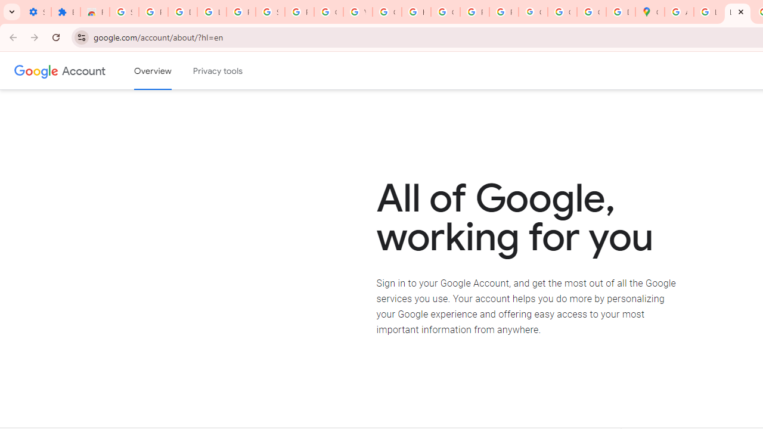 The width and height of the screenshot is (763, 429). I want to click on Reviews: Helix Fruit Jump Arcade Game, so click(95, 12).